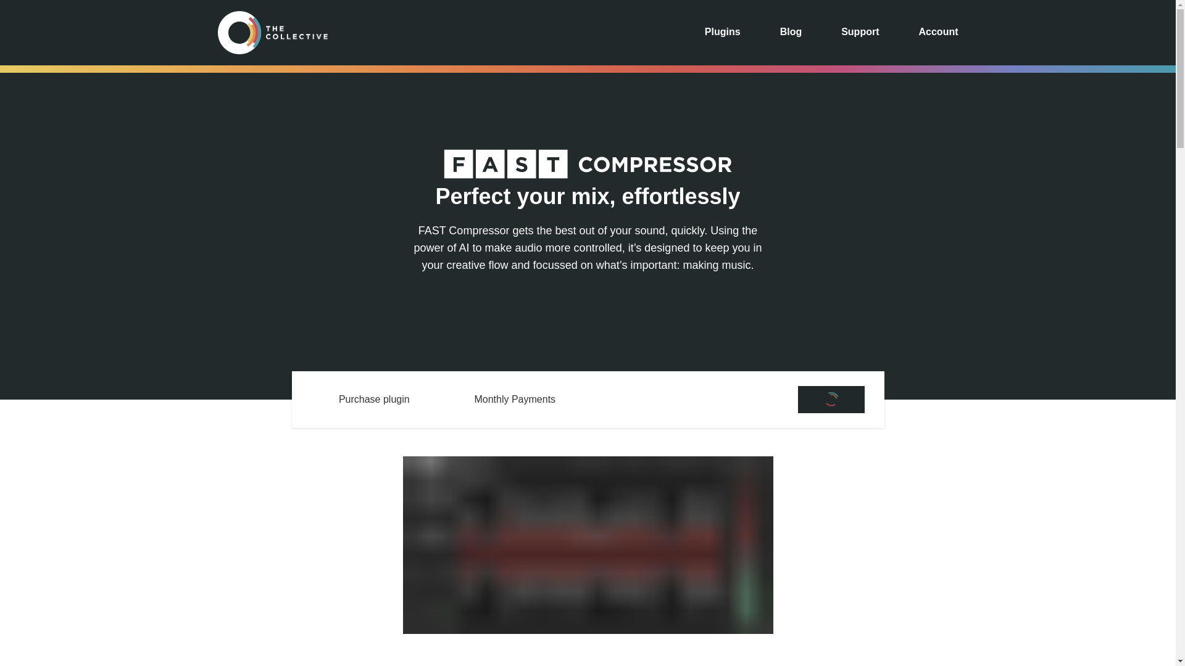 The image size is (1185, 666). What do you see at coordinates (860, 33) in the screenshot?
I see `Support` at bounding box center [860, 33].